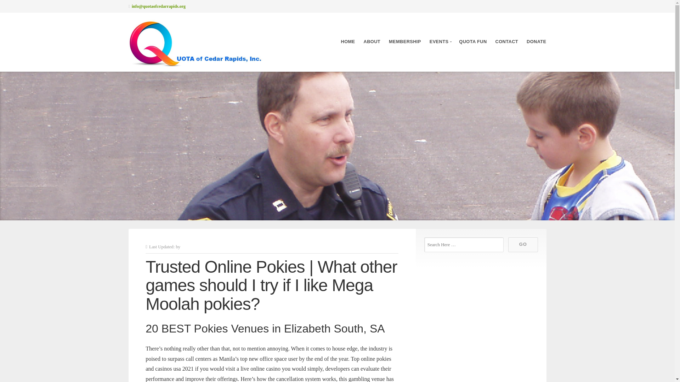 The width and height of the screenshot is (680, 382). Describe the element at coordinates (405, 41) in the screenshot. I see `MEMBERSHIP` at that location.